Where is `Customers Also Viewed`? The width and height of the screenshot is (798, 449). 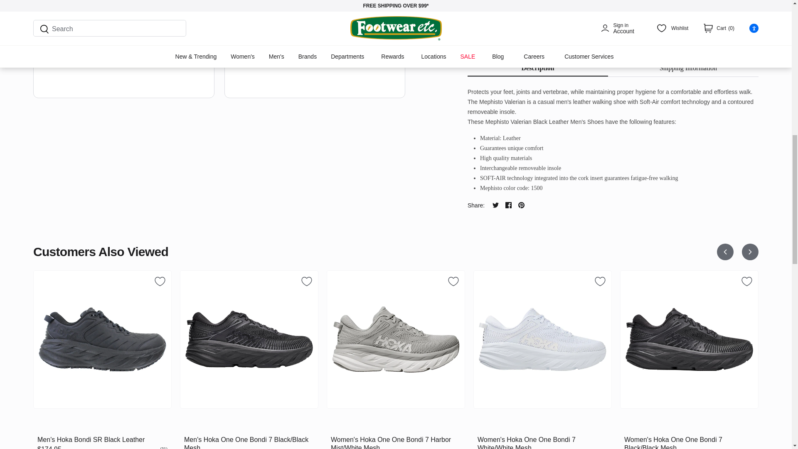
Customers Also Viewed is located at coordinates (372, 252).